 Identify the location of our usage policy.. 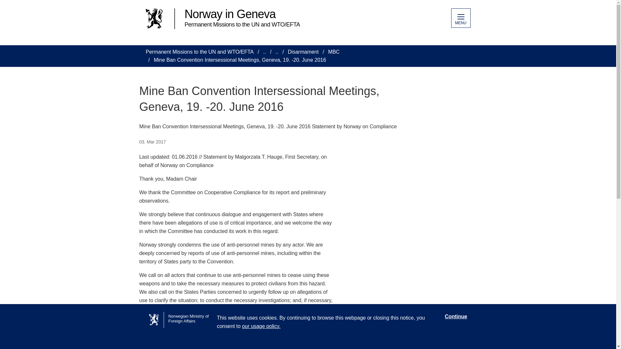
(261, 326).